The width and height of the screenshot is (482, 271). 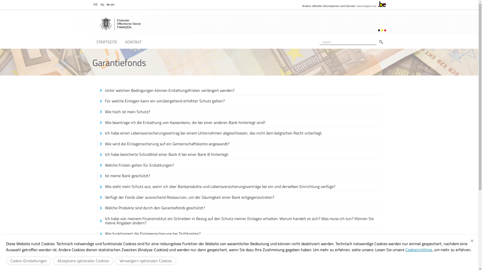 What do you see at coordinates (321, 47) in the screenshot?
I see `Search` at bounding box center [321, 47].